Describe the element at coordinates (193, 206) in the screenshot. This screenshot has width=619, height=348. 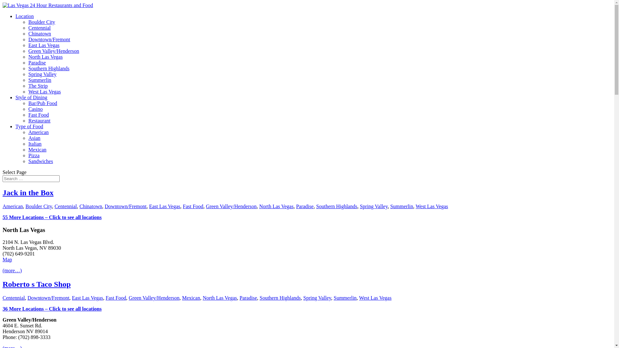
I see `Fast Food` at that location.